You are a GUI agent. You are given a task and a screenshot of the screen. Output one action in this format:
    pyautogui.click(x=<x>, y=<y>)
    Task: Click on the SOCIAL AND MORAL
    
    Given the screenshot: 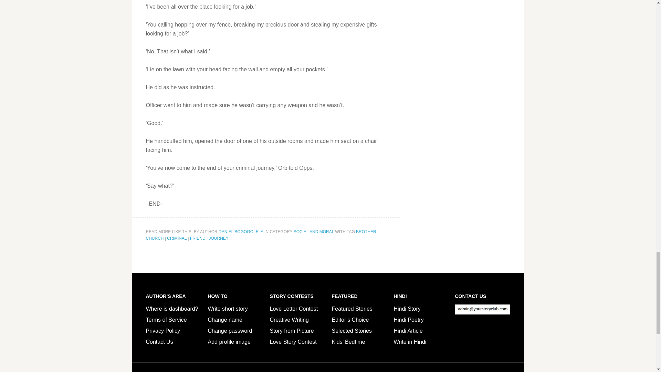 What is the action you would take?
    pyautogui.click(x=313, y=232)
    